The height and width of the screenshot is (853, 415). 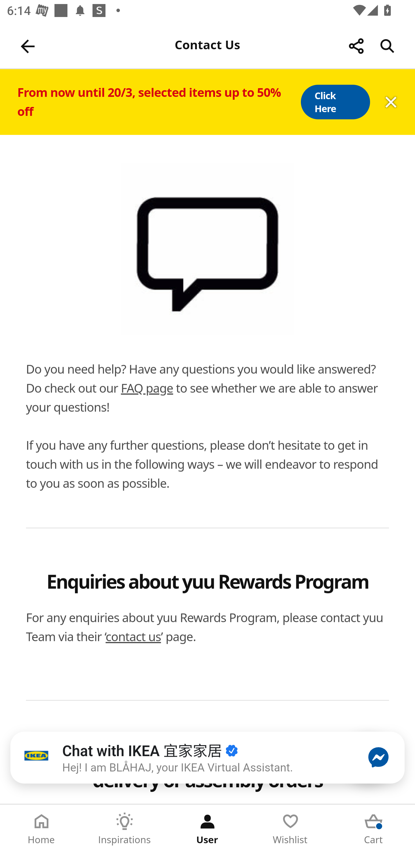 What do you see at coordinates (41, 829) in the screenshot?
I see `Home
Tab 1 of 5` at bounding box center [41, 829].